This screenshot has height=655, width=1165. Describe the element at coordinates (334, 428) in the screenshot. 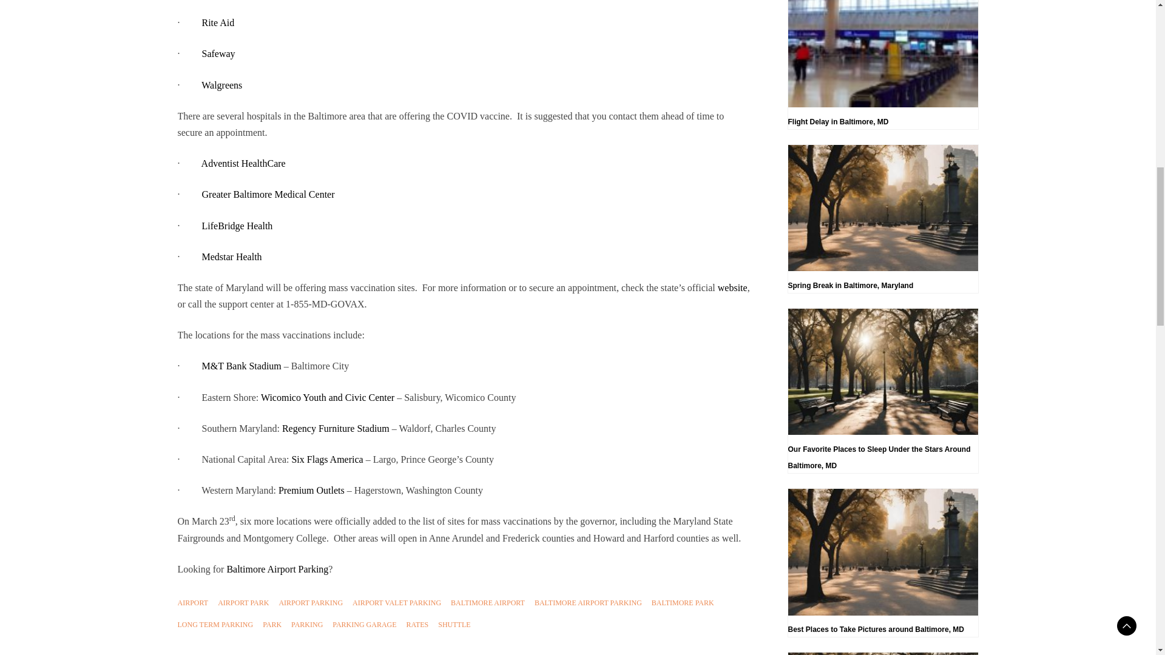

I see `Regency Furniture Stadium` at that location.